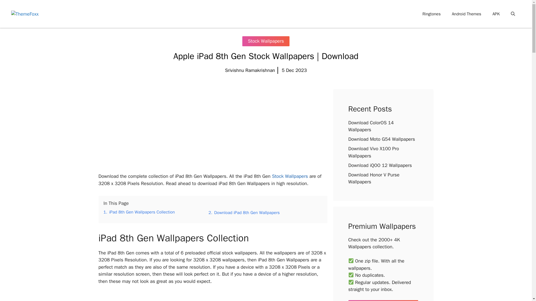 Image resolution: width=536 pixels, height=301 pixels. Describe the element at coordinates (374, 152) in the screenshot. I see `Download Vivo X100 Pro Wallpapers` at that location.